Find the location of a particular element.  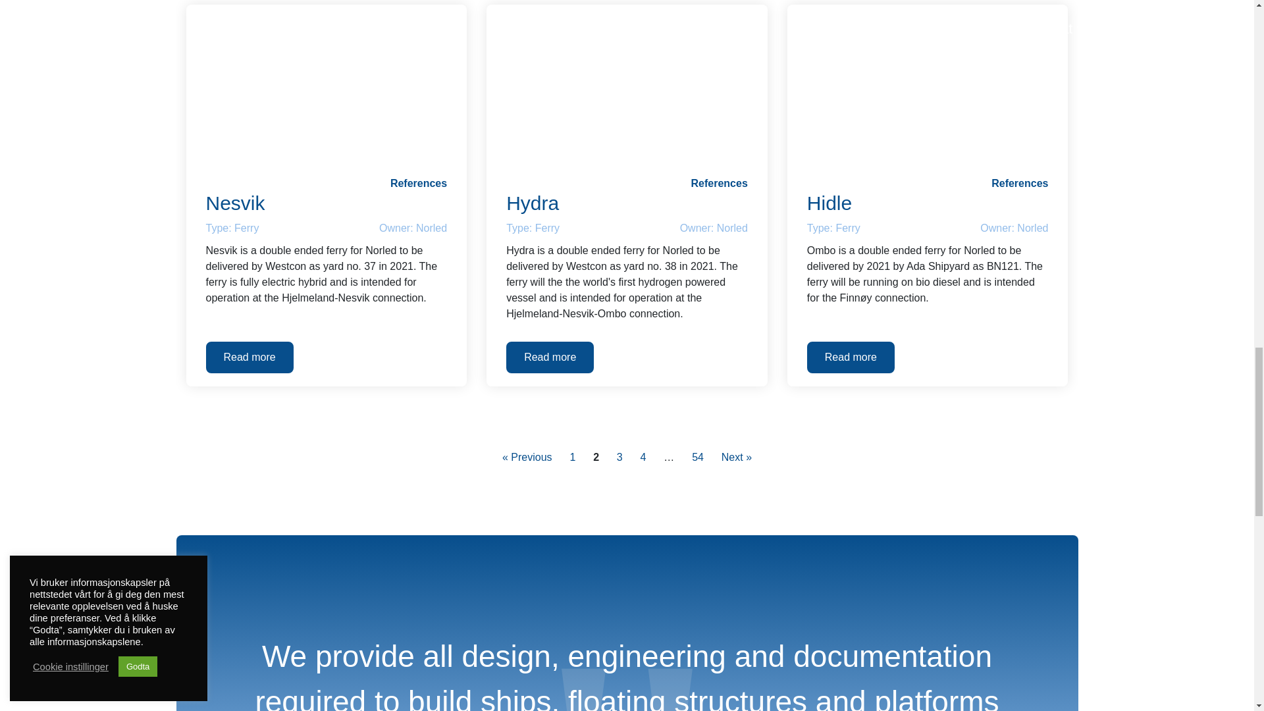

Read more is located at coordinates (851, 357).